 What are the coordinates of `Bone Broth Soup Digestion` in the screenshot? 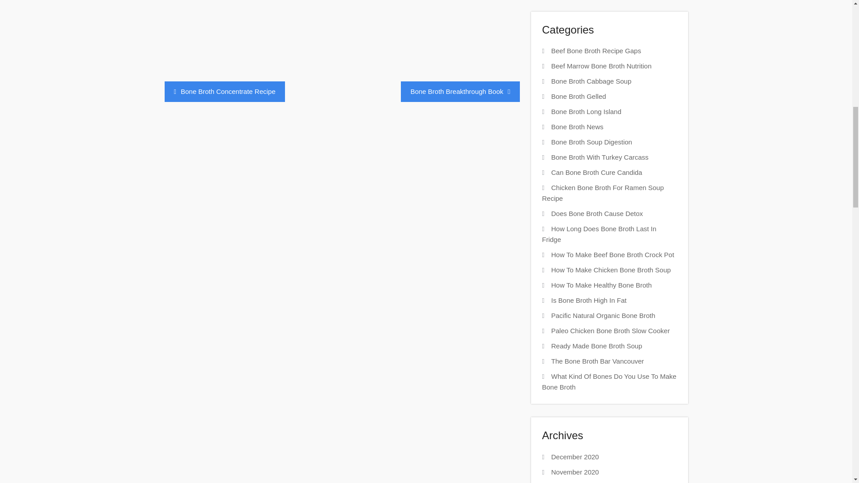 It's located at (591, 142).